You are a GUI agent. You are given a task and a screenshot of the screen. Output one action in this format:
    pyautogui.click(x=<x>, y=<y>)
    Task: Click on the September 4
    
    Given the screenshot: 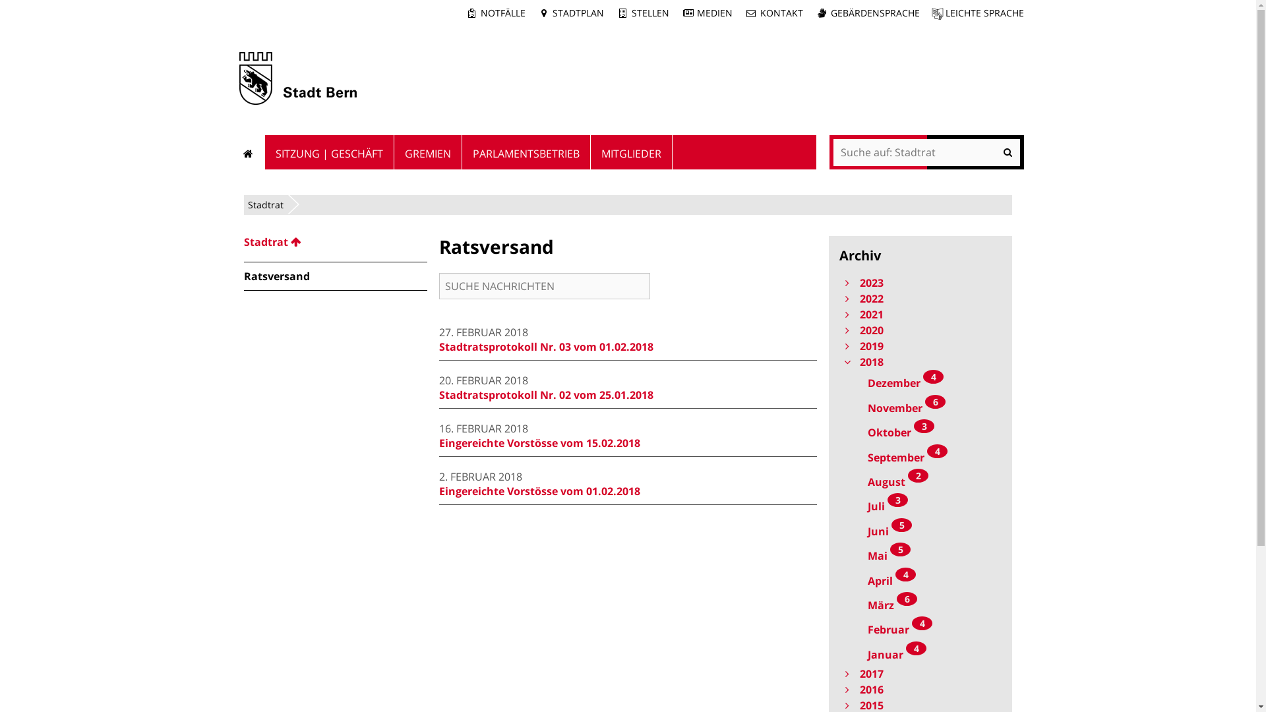 What is the action you would take?
    pyautogui.click(x=920, y=456)
    